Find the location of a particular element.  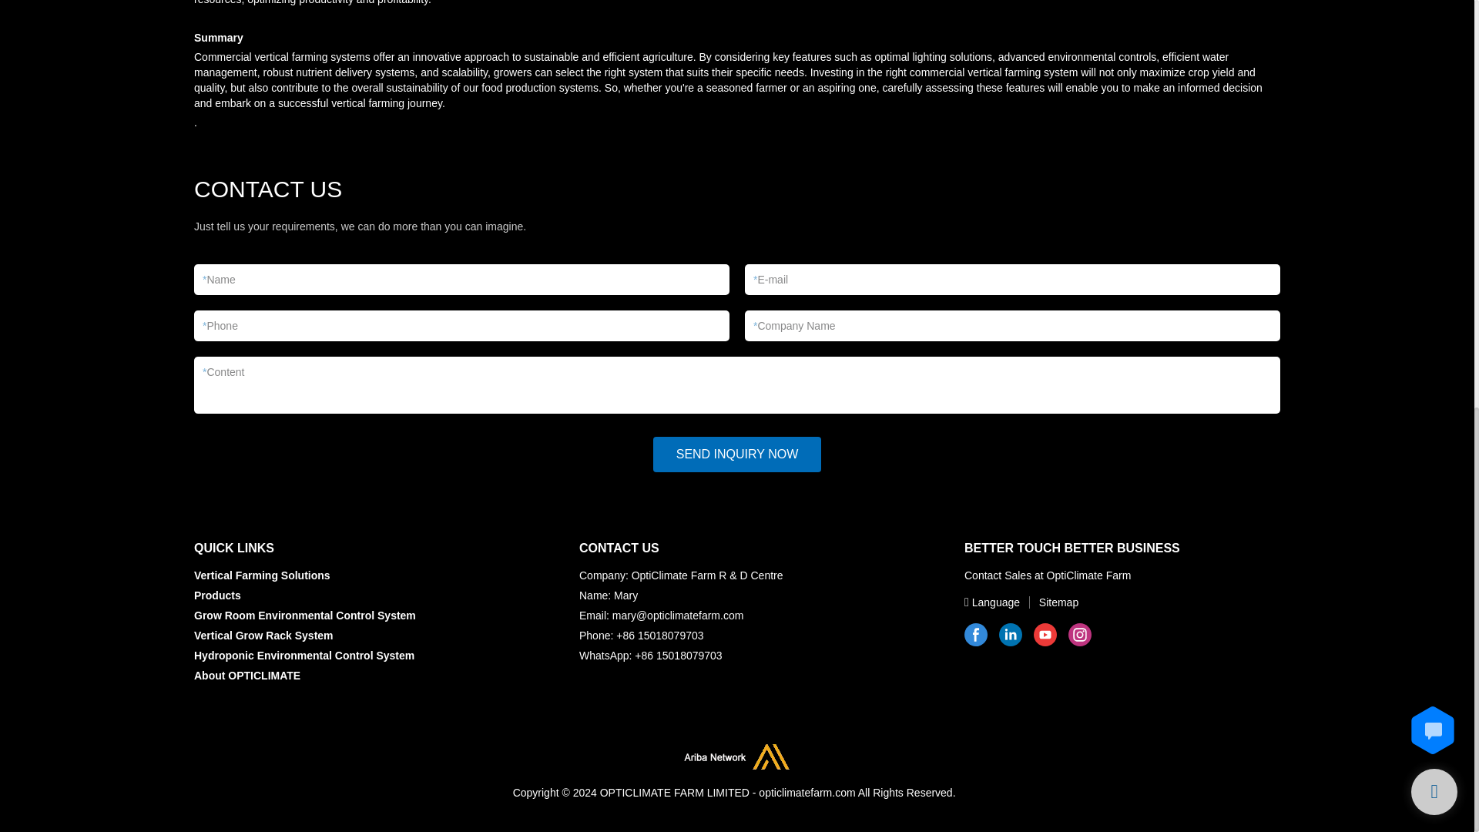

Vertical Farming Solutions is located at coordinates (262, 575).